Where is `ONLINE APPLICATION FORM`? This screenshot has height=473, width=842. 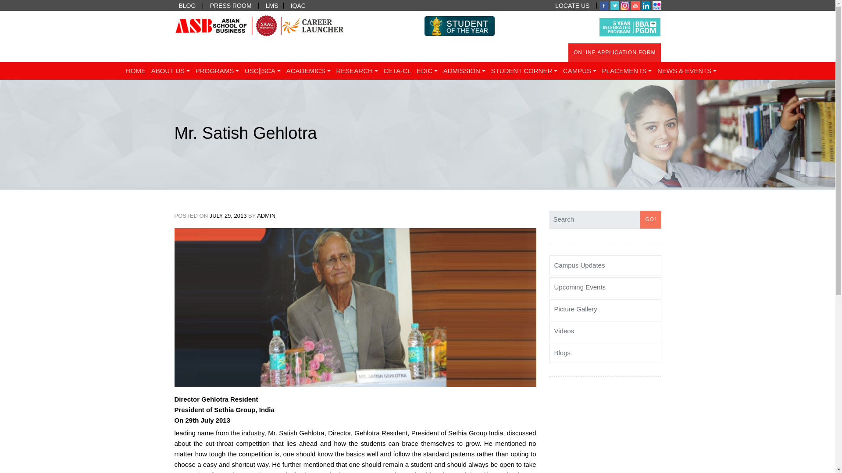 ONLINE APPLICATION FORM is located at coordinates (615, 53).